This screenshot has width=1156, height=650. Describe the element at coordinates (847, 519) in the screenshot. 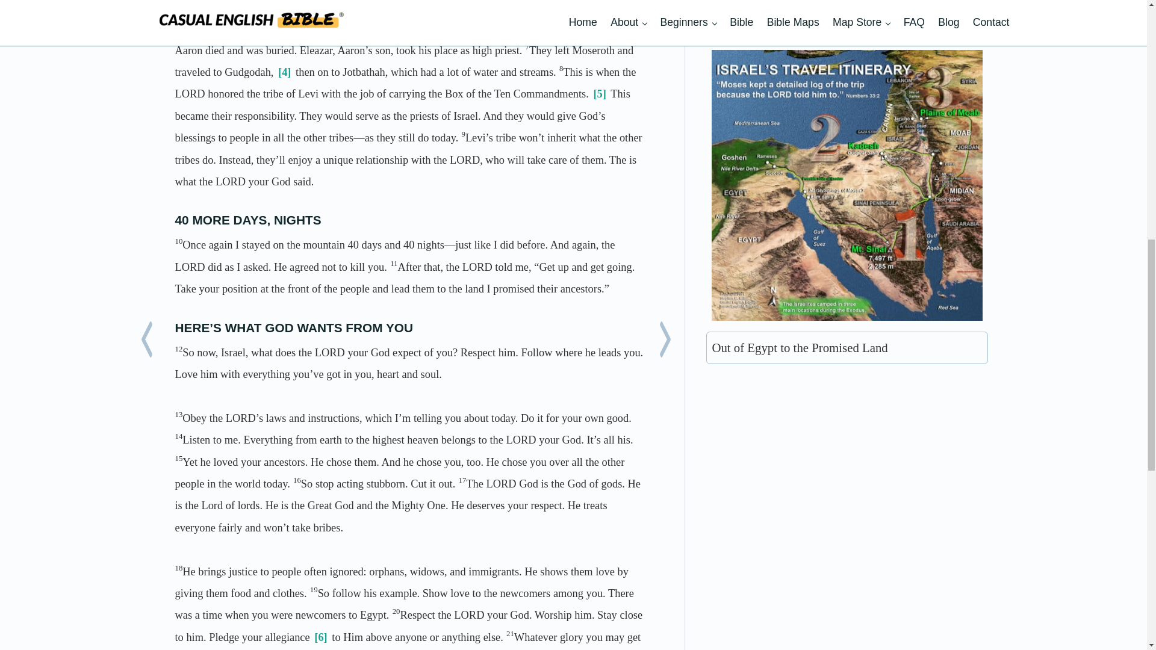

I see `Map: Desert road to Promised Land` at that location.